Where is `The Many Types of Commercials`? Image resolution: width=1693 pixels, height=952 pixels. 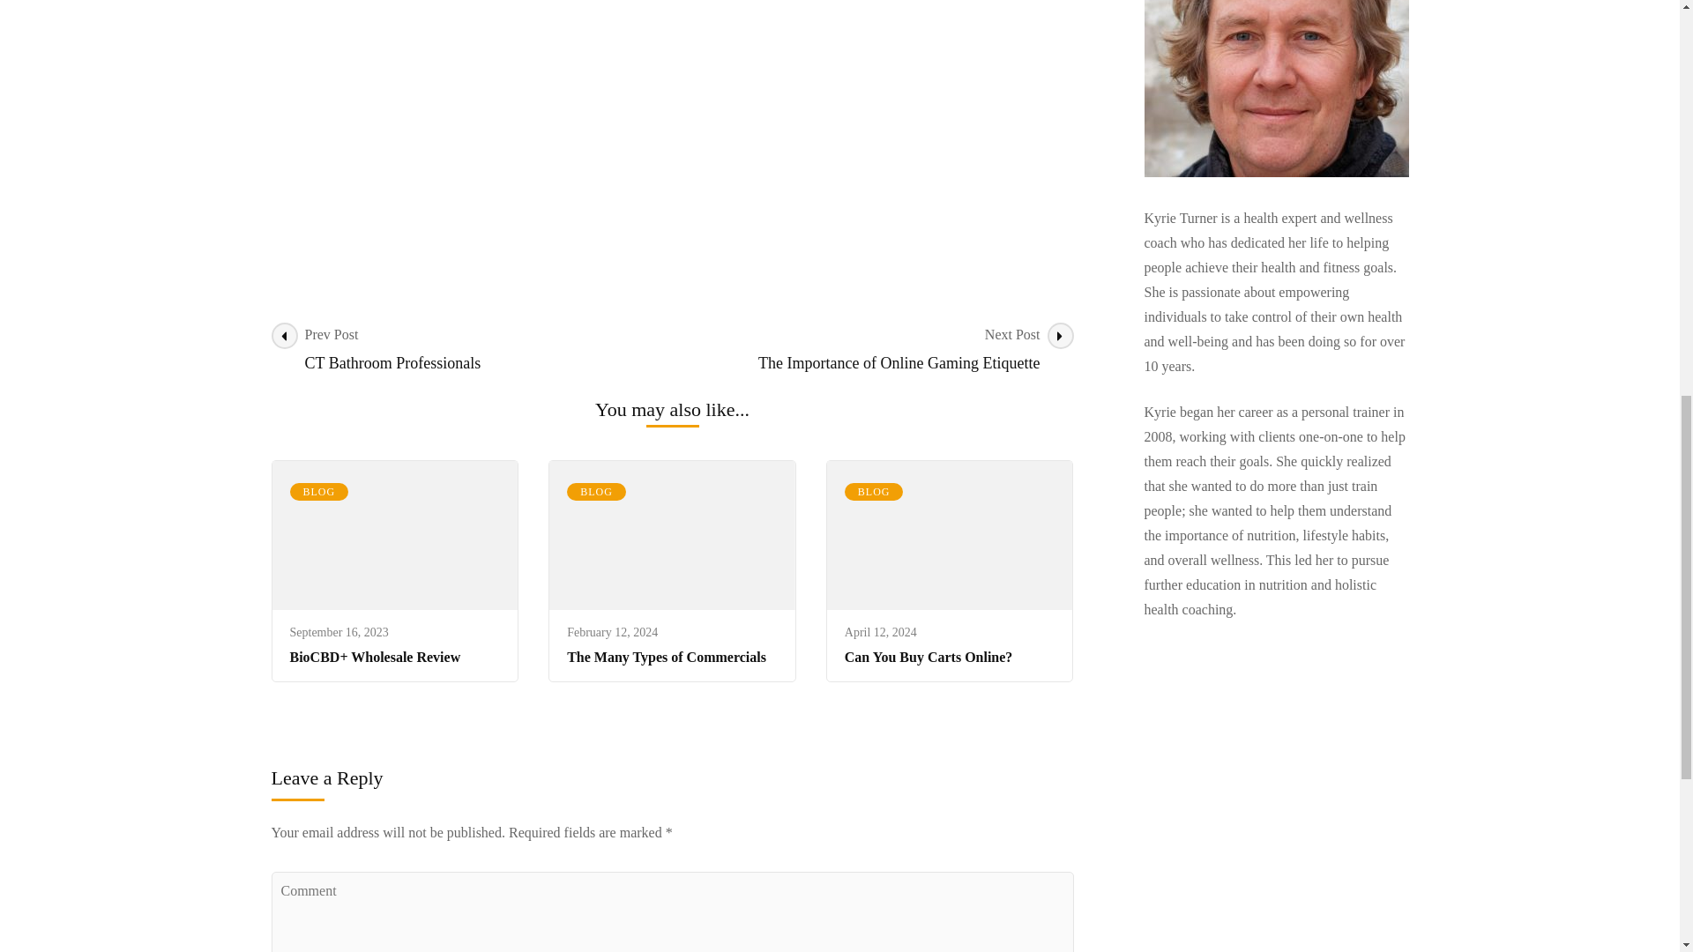
The Many Types of Commercials is located at coordinates (881, 631).